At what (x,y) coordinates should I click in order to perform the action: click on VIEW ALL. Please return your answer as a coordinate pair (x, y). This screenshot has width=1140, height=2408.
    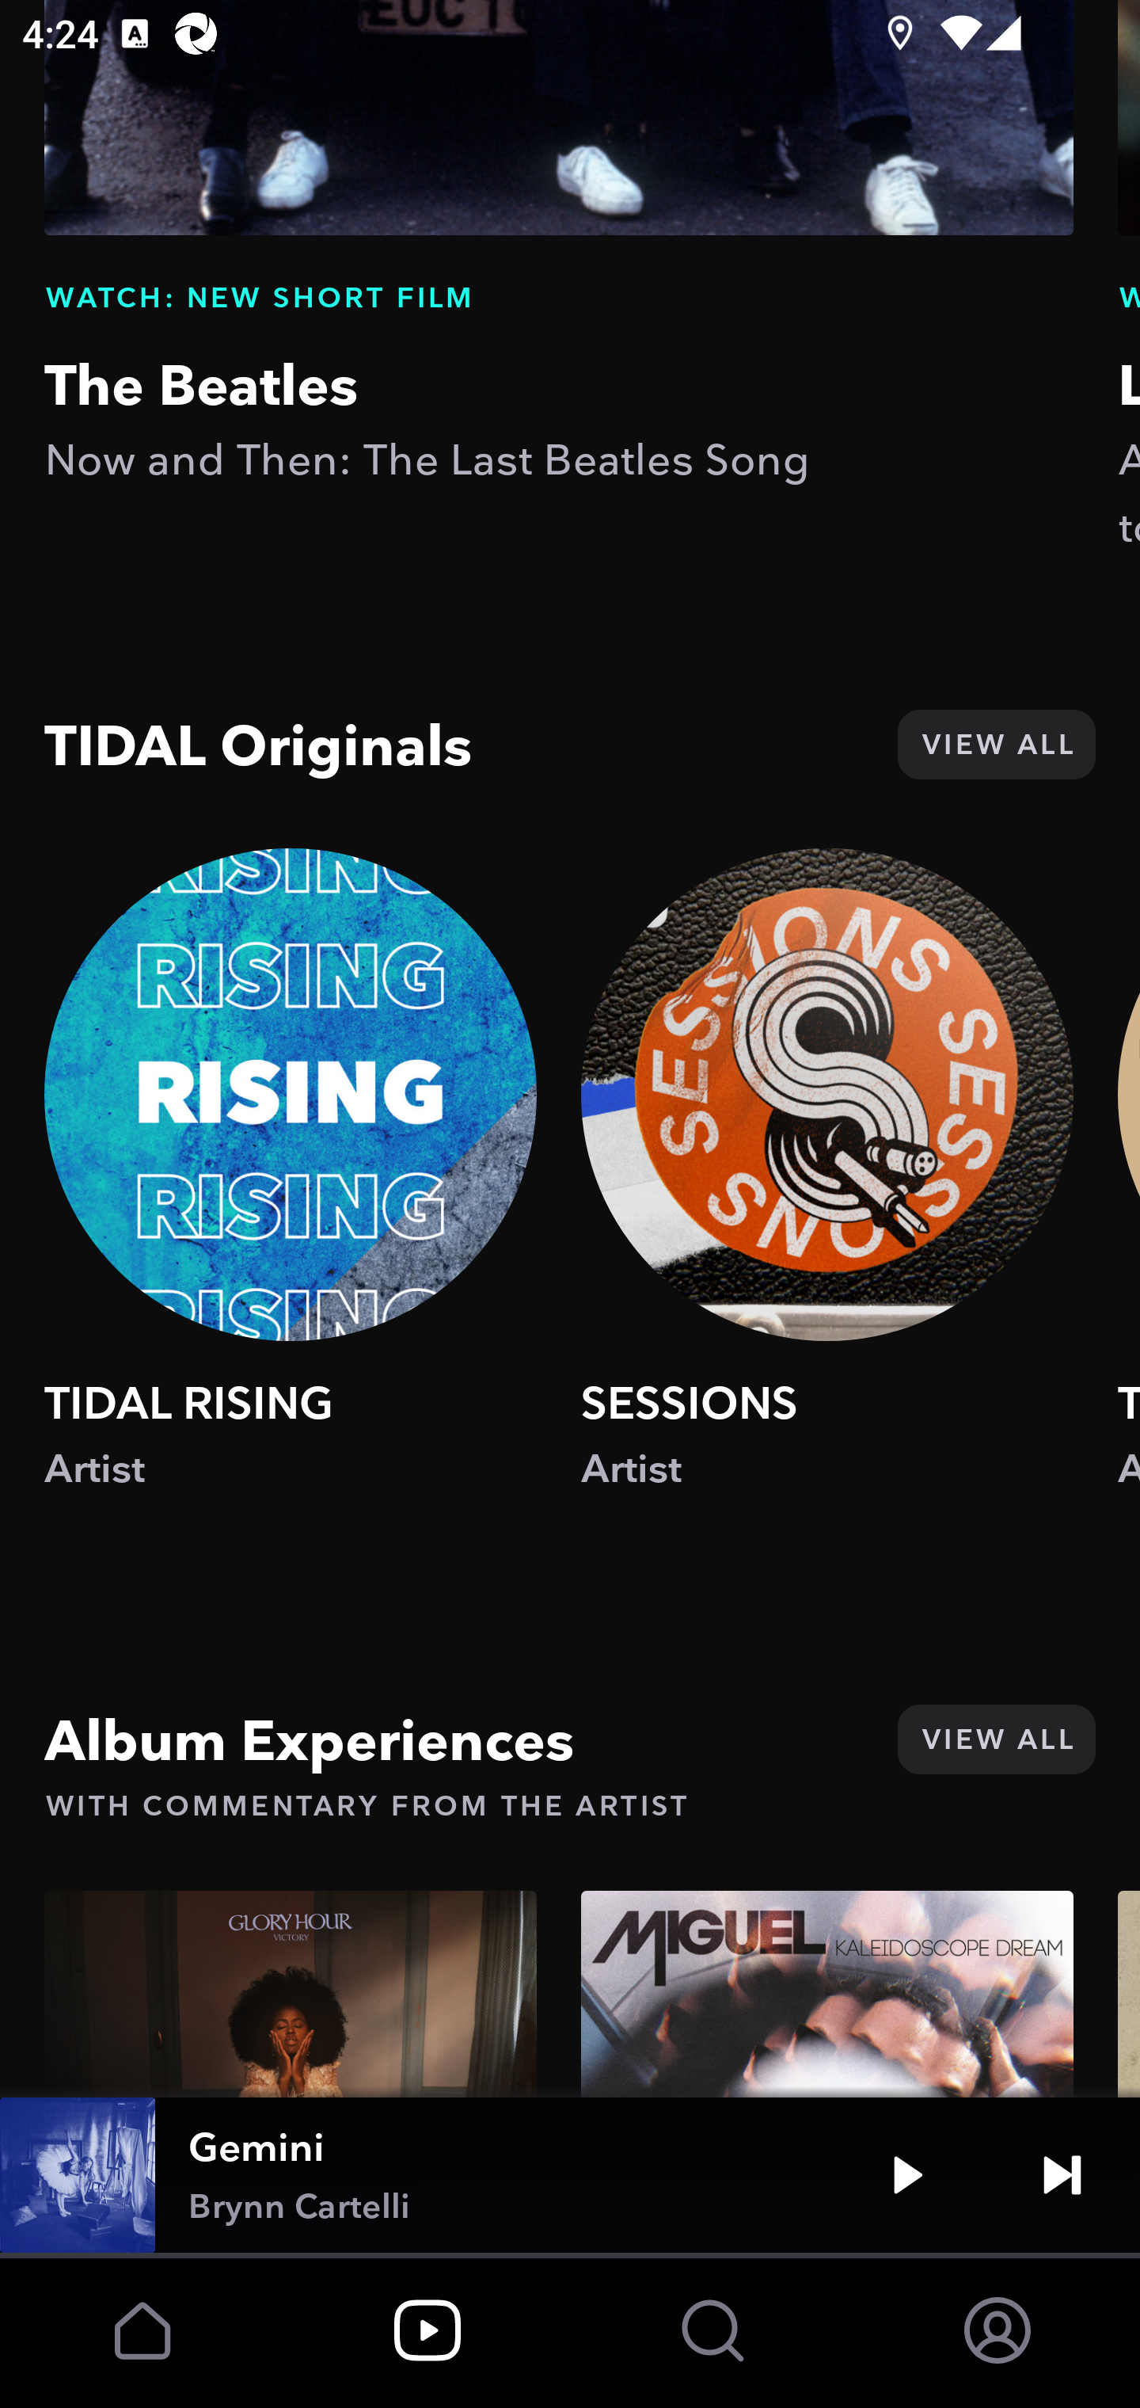
    Looking at the image, I should click on (996, 1739).